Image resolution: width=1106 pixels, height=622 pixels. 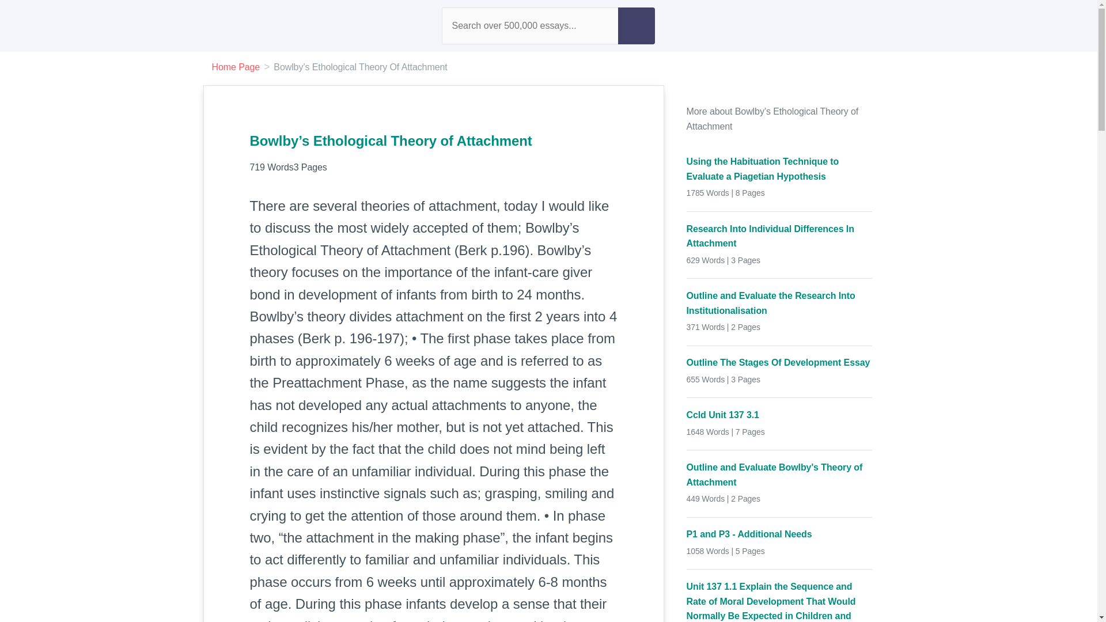 I want to click on Research Into Individual Differences In Attachment, so click(x=779, y=236).